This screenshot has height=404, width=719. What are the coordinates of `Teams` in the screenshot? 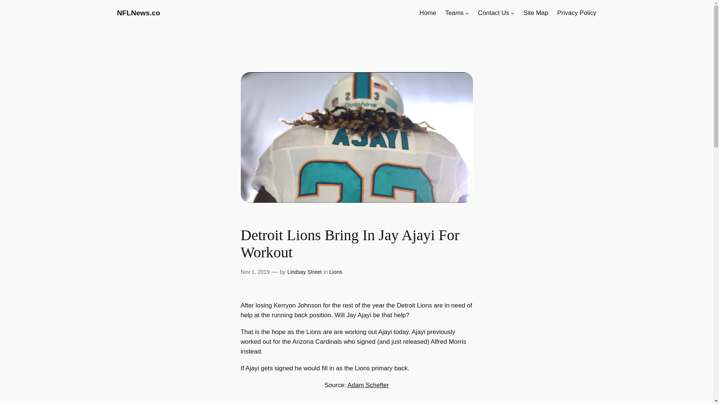 It's located at (454, 13).